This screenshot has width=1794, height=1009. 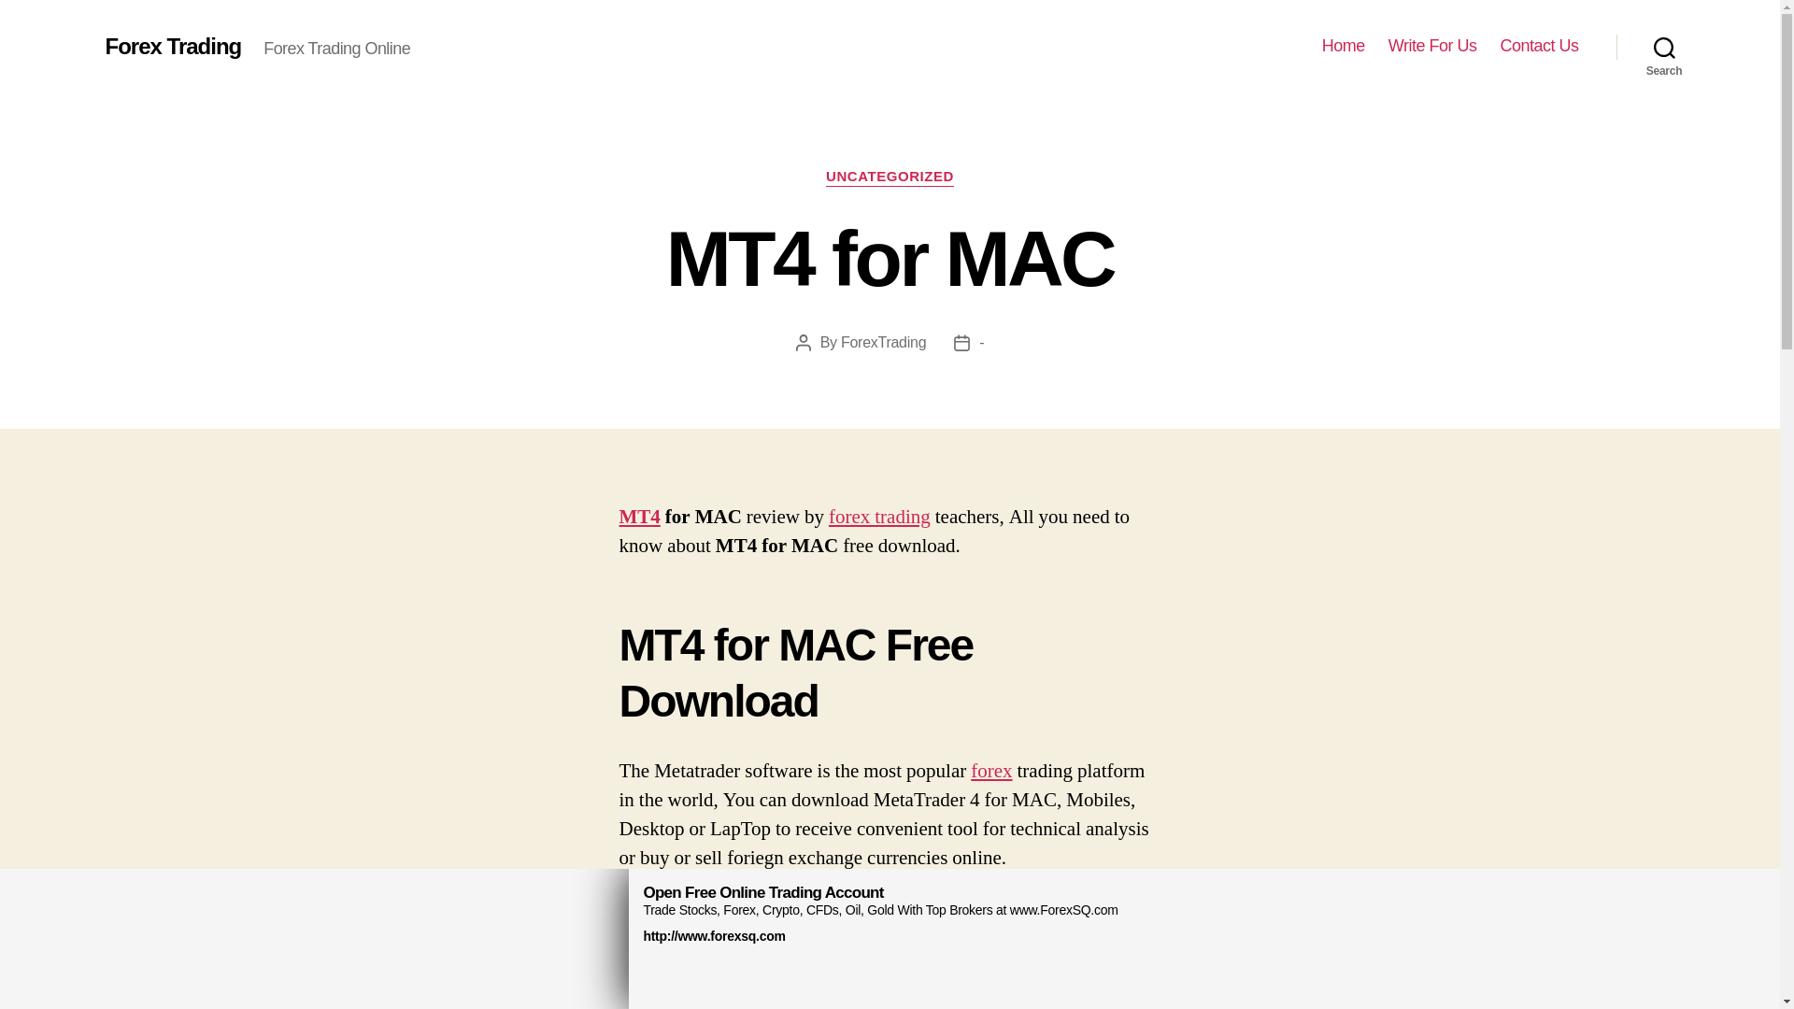 I want to click on forex trading, so click(x=880, y=518).